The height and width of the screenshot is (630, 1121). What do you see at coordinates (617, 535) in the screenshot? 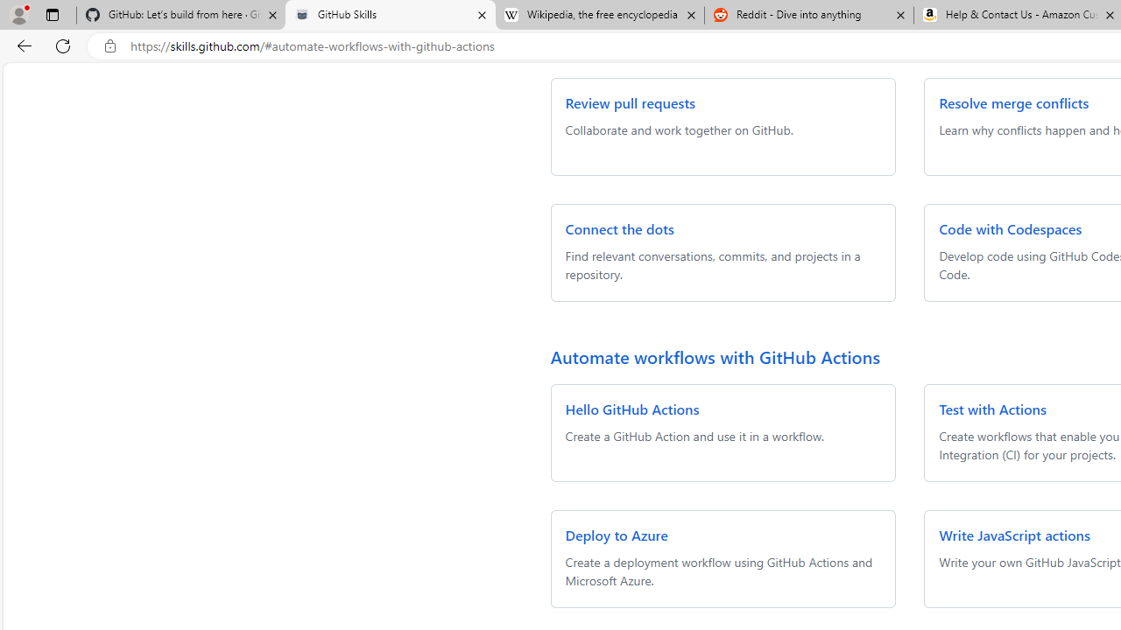
I see `Deploy to Azure` at bounding box center [617, 535].